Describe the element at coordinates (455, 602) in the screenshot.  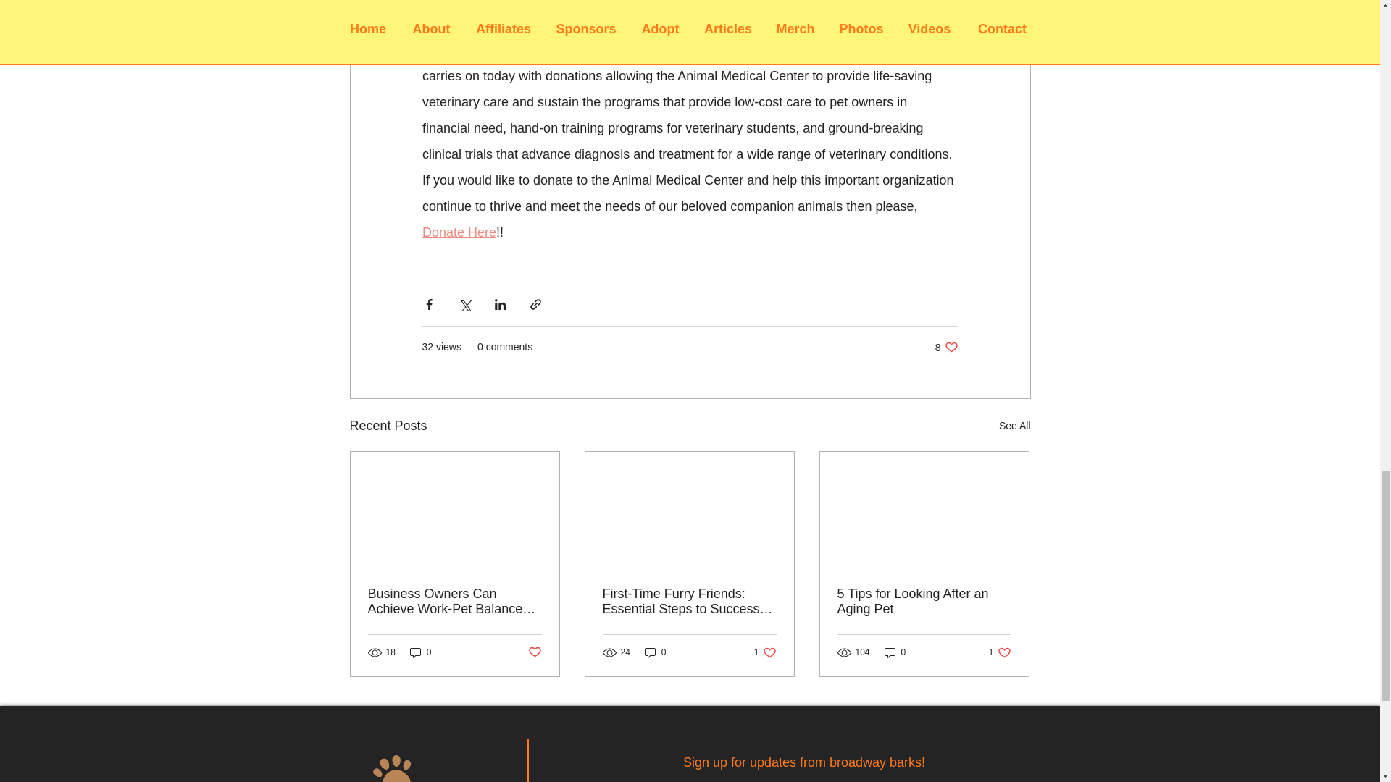
I see `Post not marked as liked` at that location.